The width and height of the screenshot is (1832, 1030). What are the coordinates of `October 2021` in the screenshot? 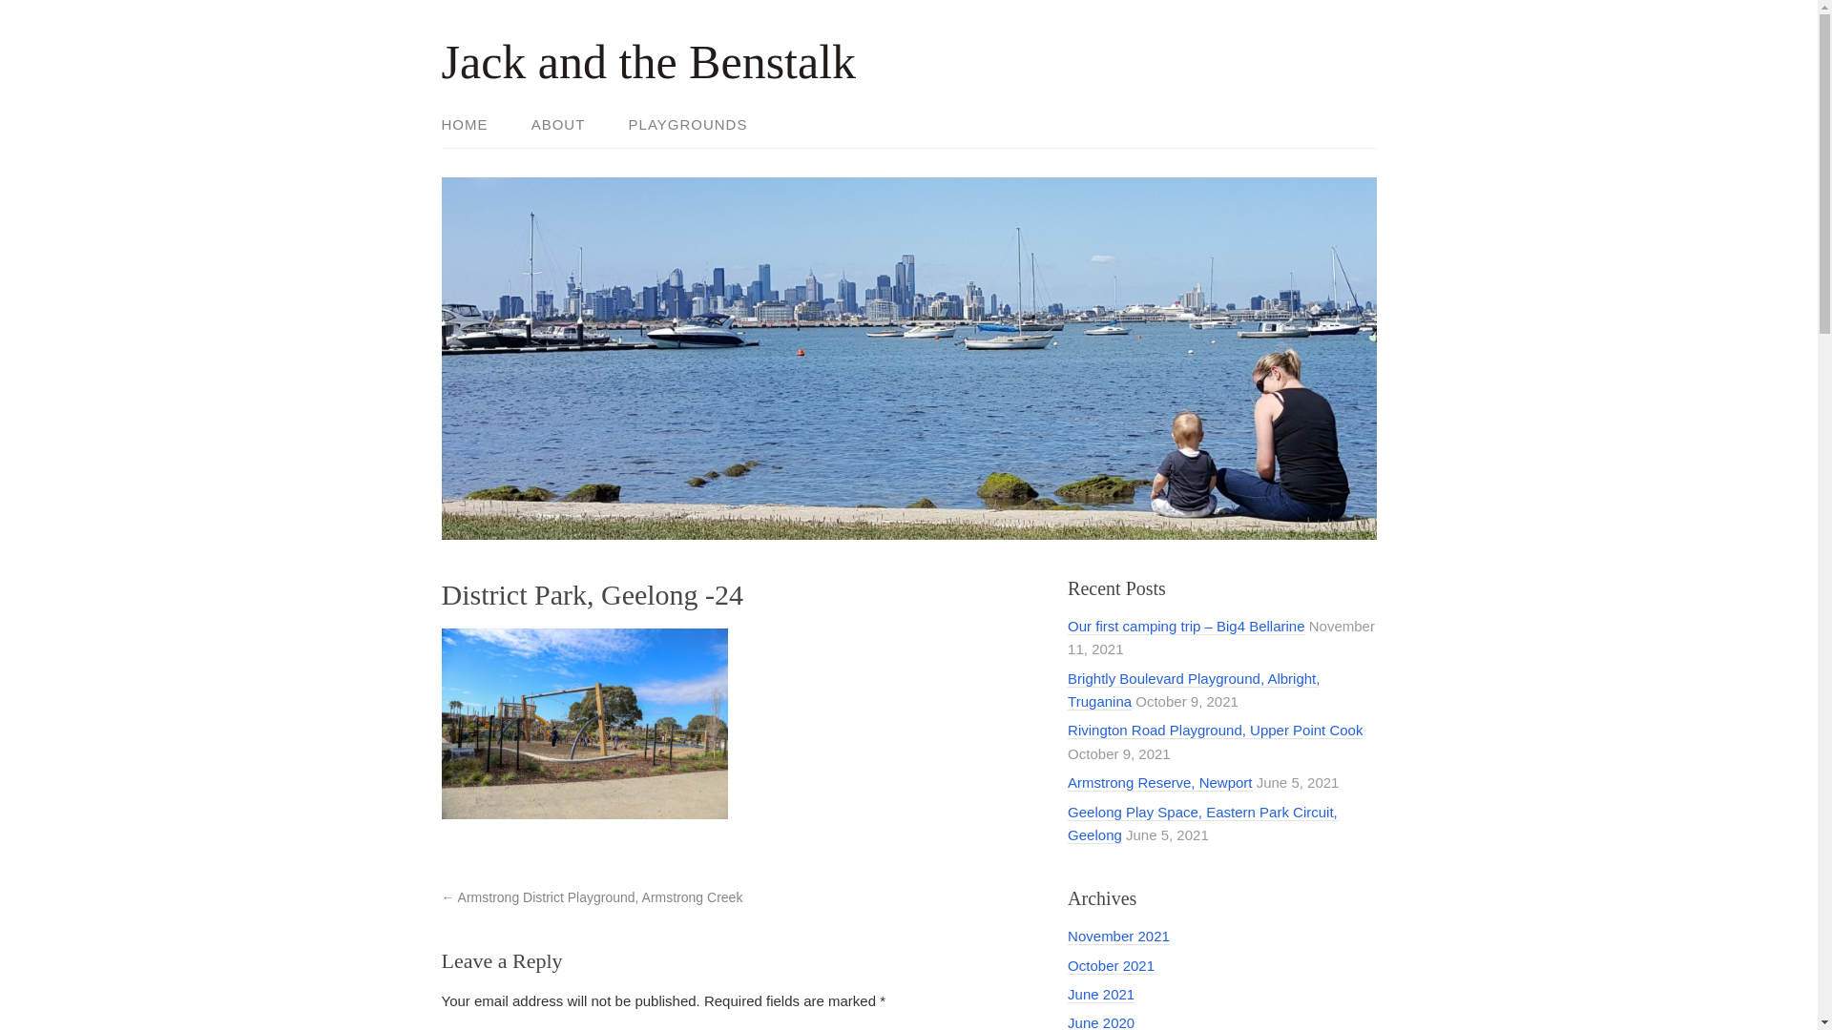 It's located at (1111, 966).